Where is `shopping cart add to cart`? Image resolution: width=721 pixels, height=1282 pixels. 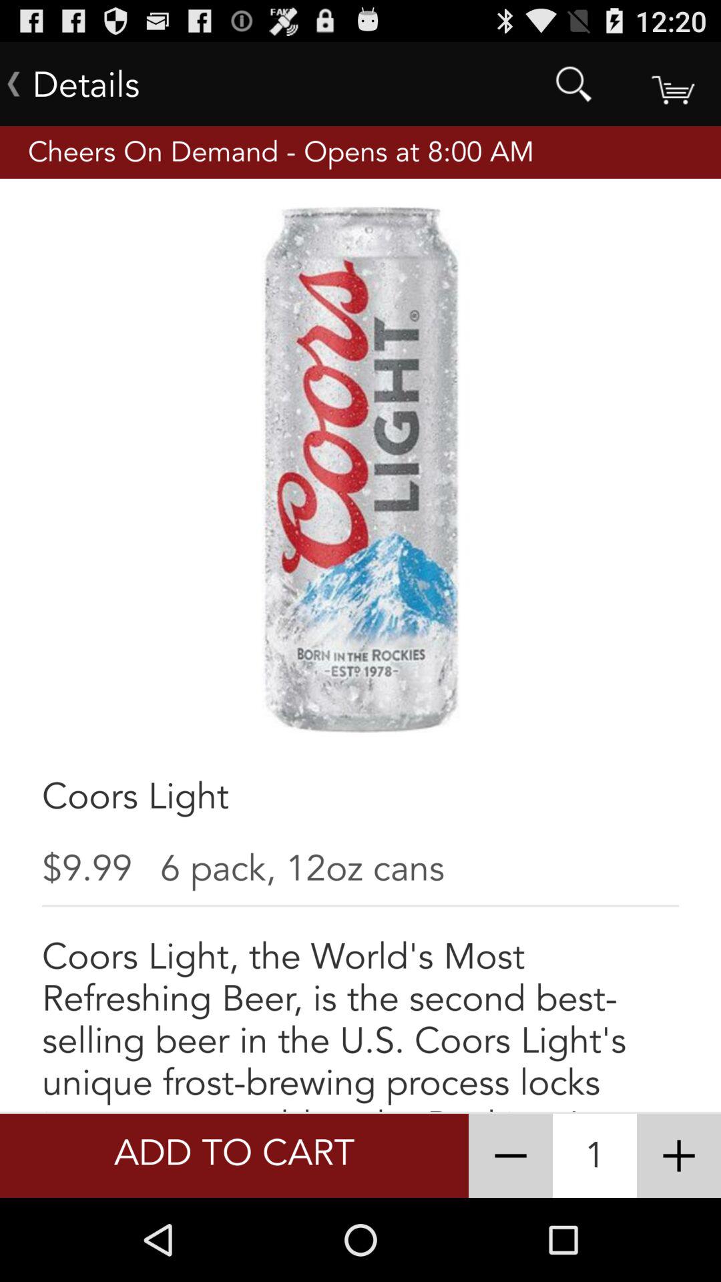
shopping cart add to cart is located at coordinates (672, 84).